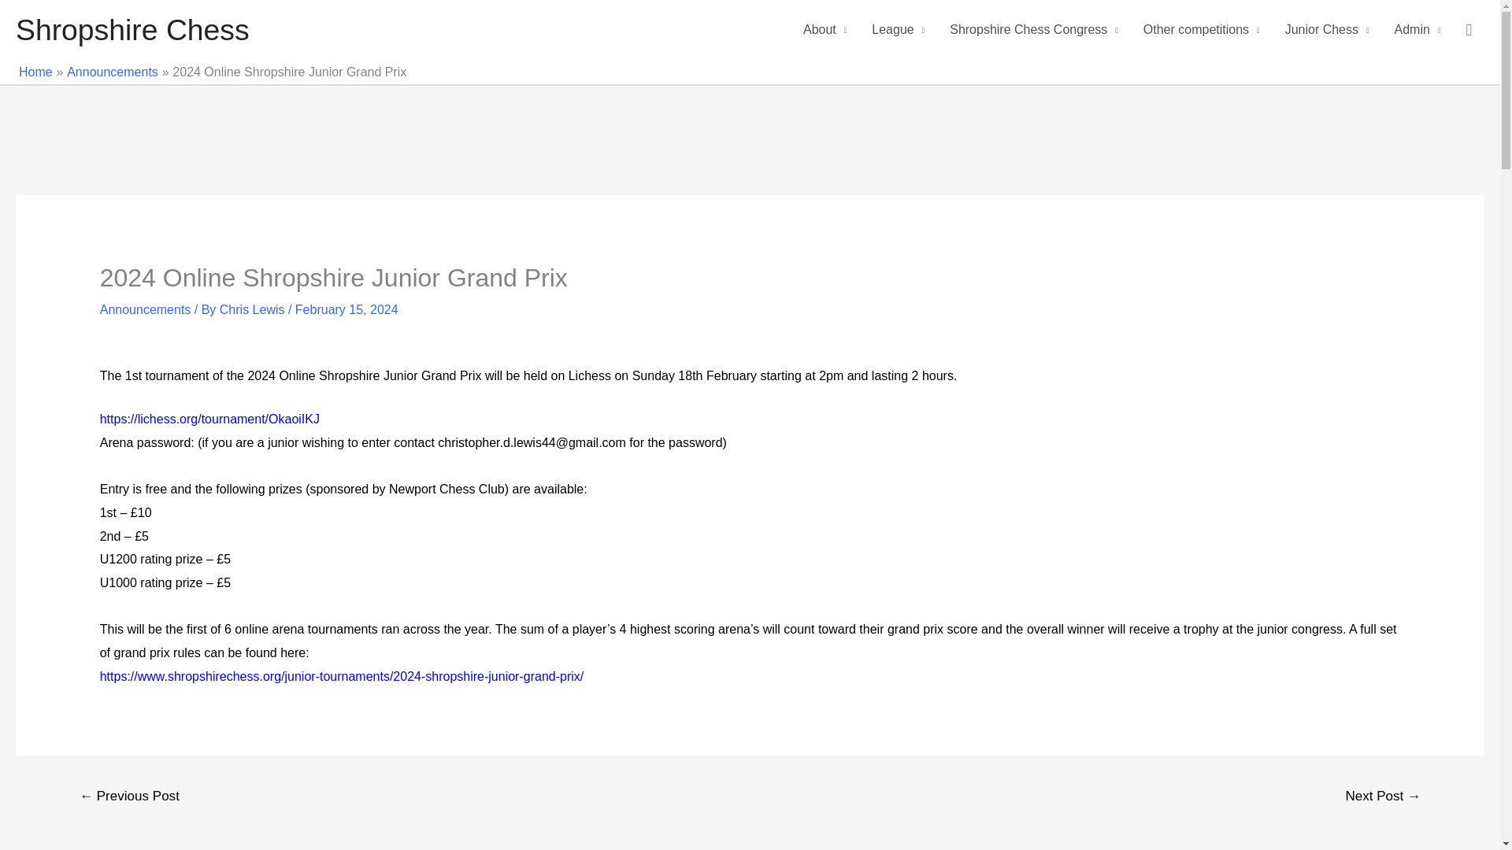 The height and width of the screenshot is (850, 1512). Describe the element at coordinates (254, 309) in the screenshot. I see `View all posts by Chris Lewis` at that location.